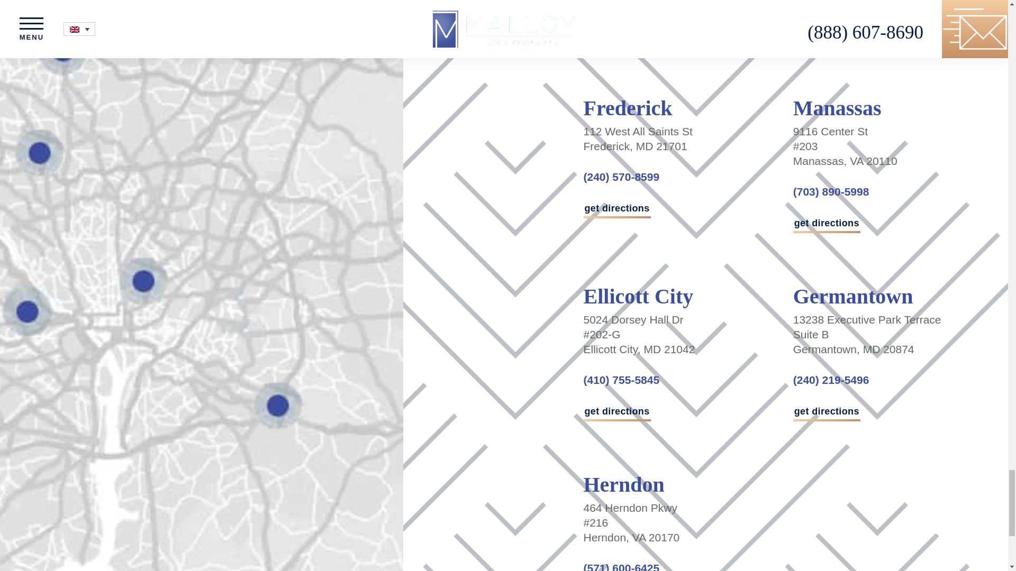 The width and height of the screenshot is (1016, 571). I want to click on Call us, so click(831, 380).